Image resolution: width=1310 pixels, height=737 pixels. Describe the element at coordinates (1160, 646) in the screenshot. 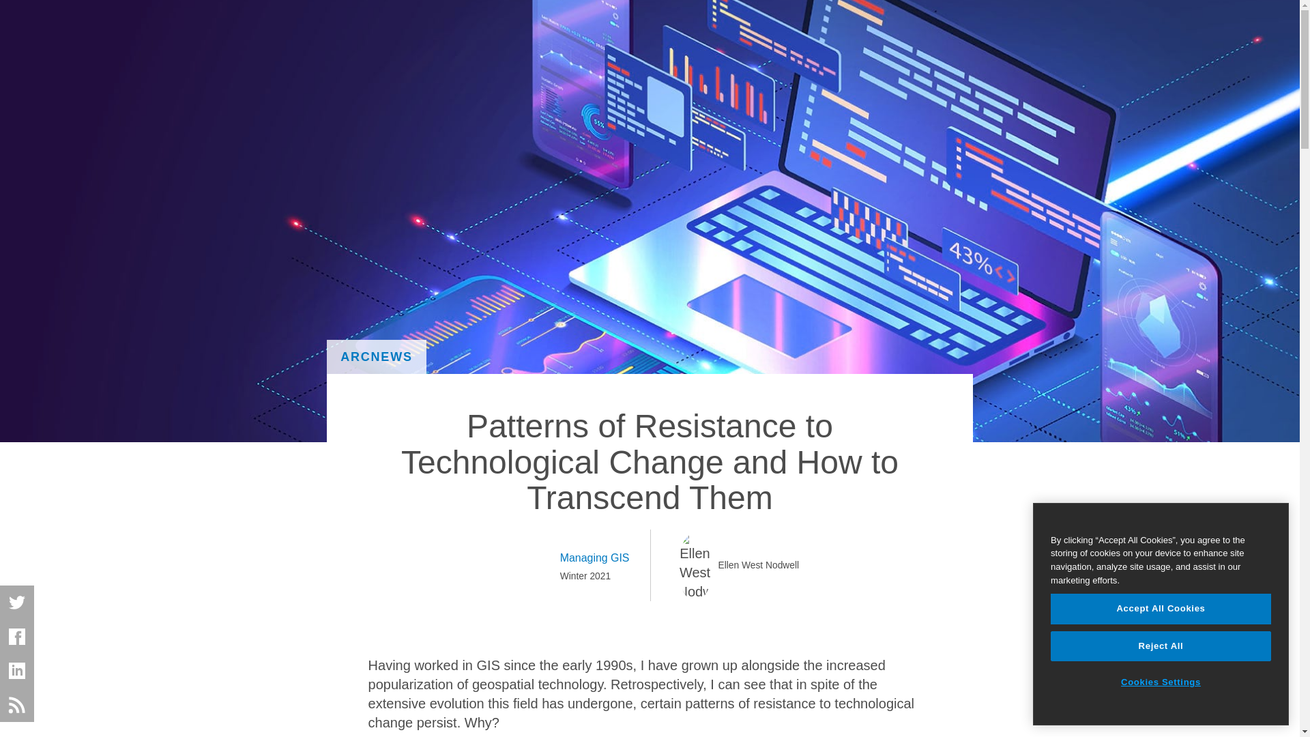

I see `Reject All` at that location.